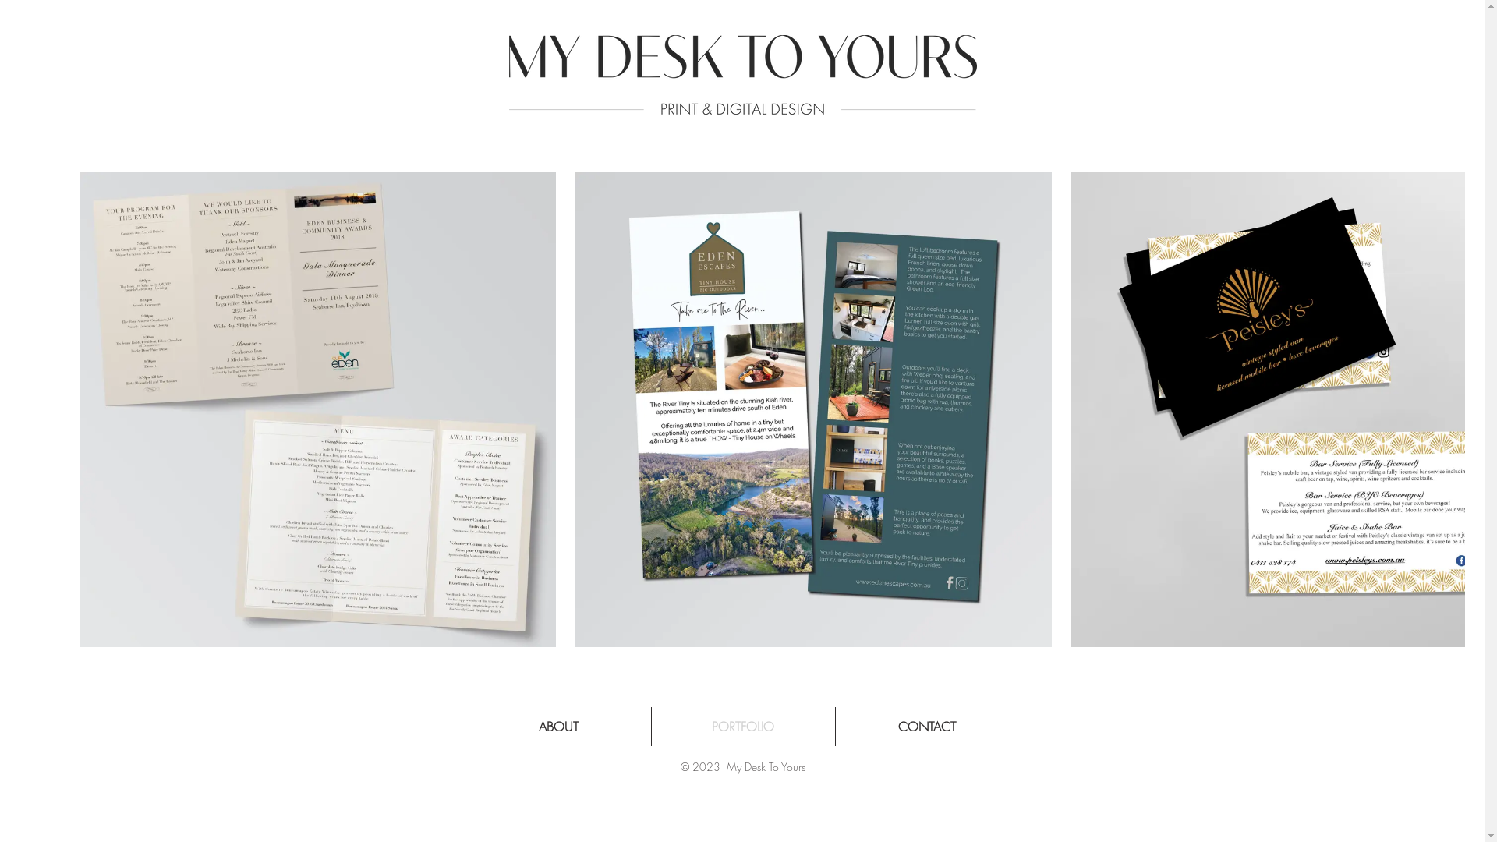  What do you see at coordinates (928, 727) in the screenshot?
I see `CONTACT` at bounding box center [928, 727].